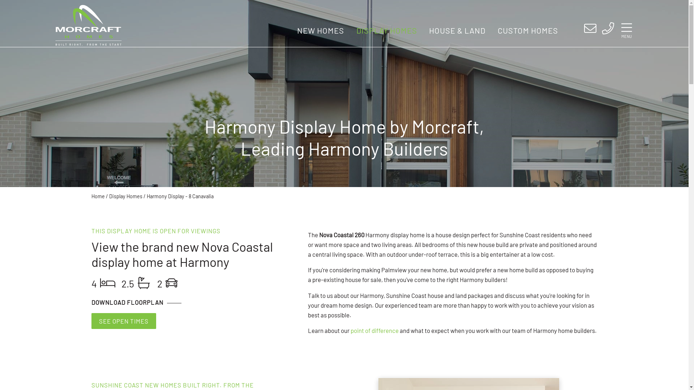 The height and width of the screenshot is (390, 694). What do you see at coordinates (88, 25) in the screenshot?
I see `Morcraft Homes` at bounding box center [88, 25].